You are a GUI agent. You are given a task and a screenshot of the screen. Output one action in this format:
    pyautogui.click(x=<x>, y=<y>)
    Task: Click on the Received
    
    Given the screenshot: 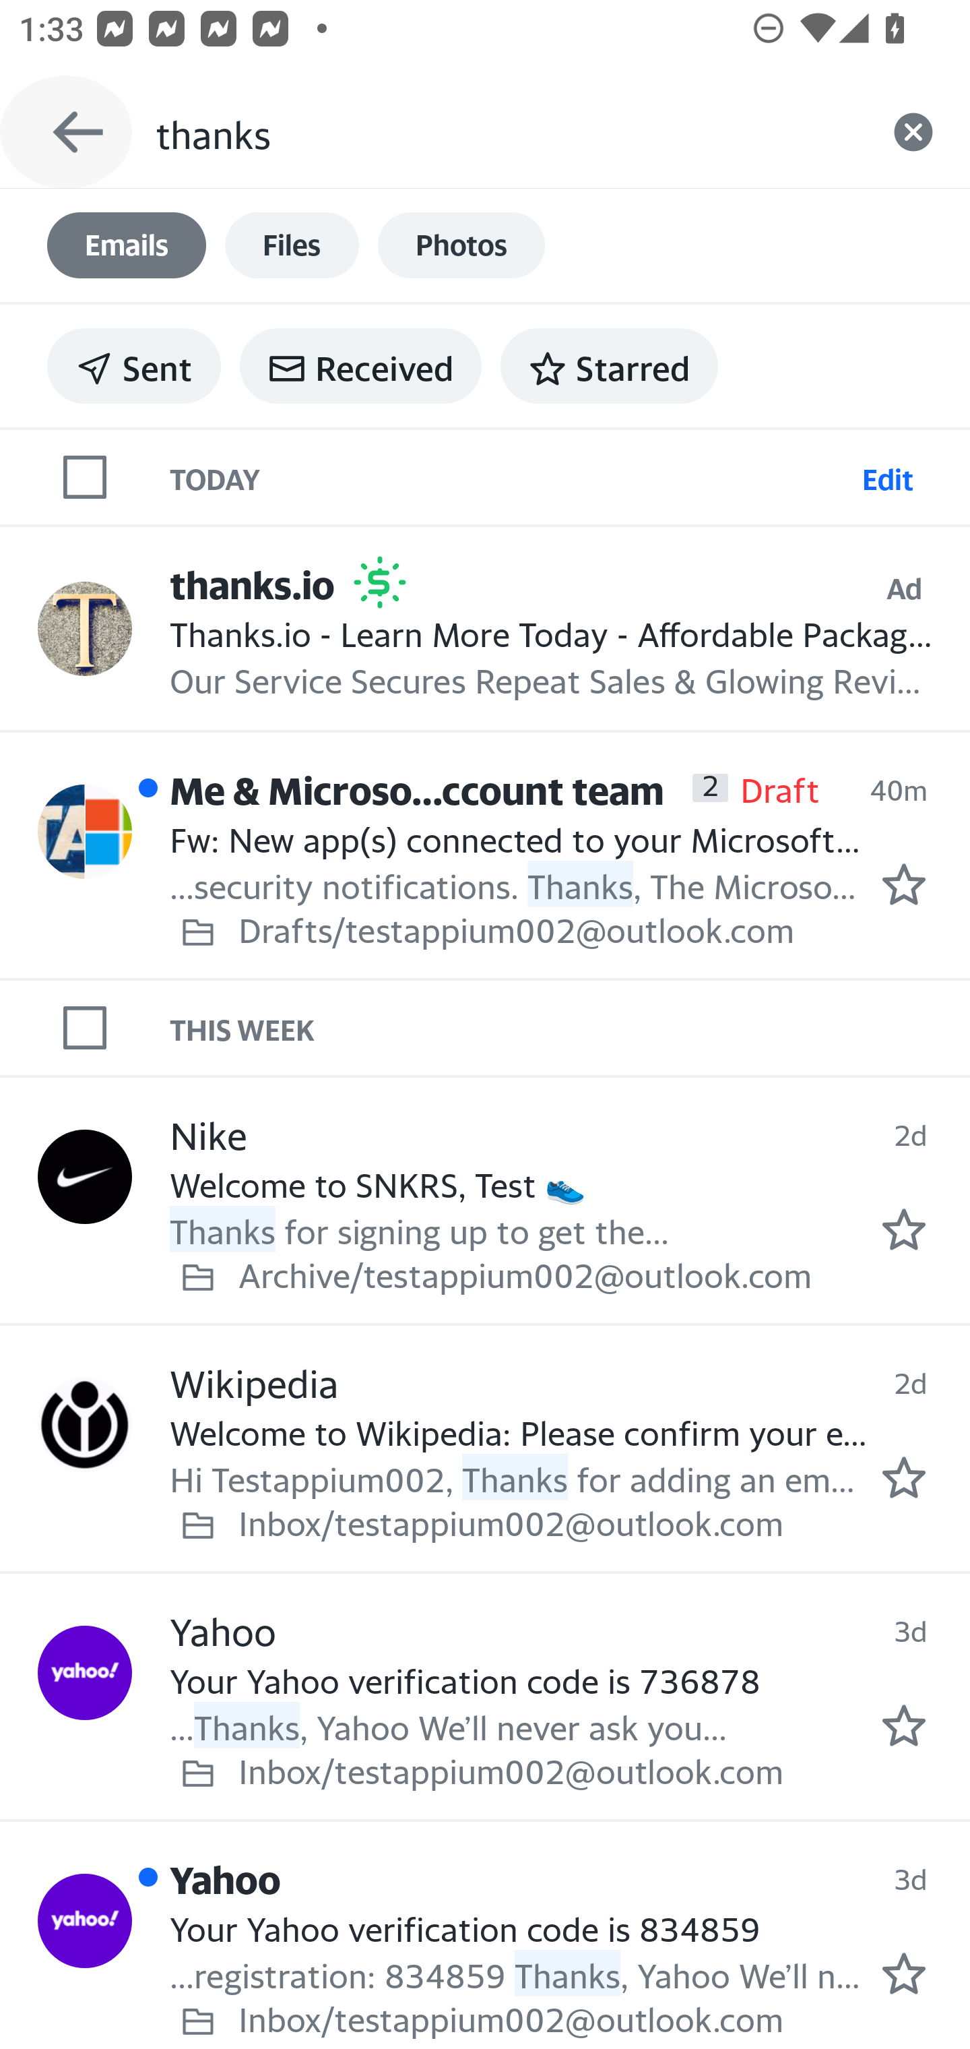 What is the action you would take?
    pyautogui.click(x=360, y=365)
    